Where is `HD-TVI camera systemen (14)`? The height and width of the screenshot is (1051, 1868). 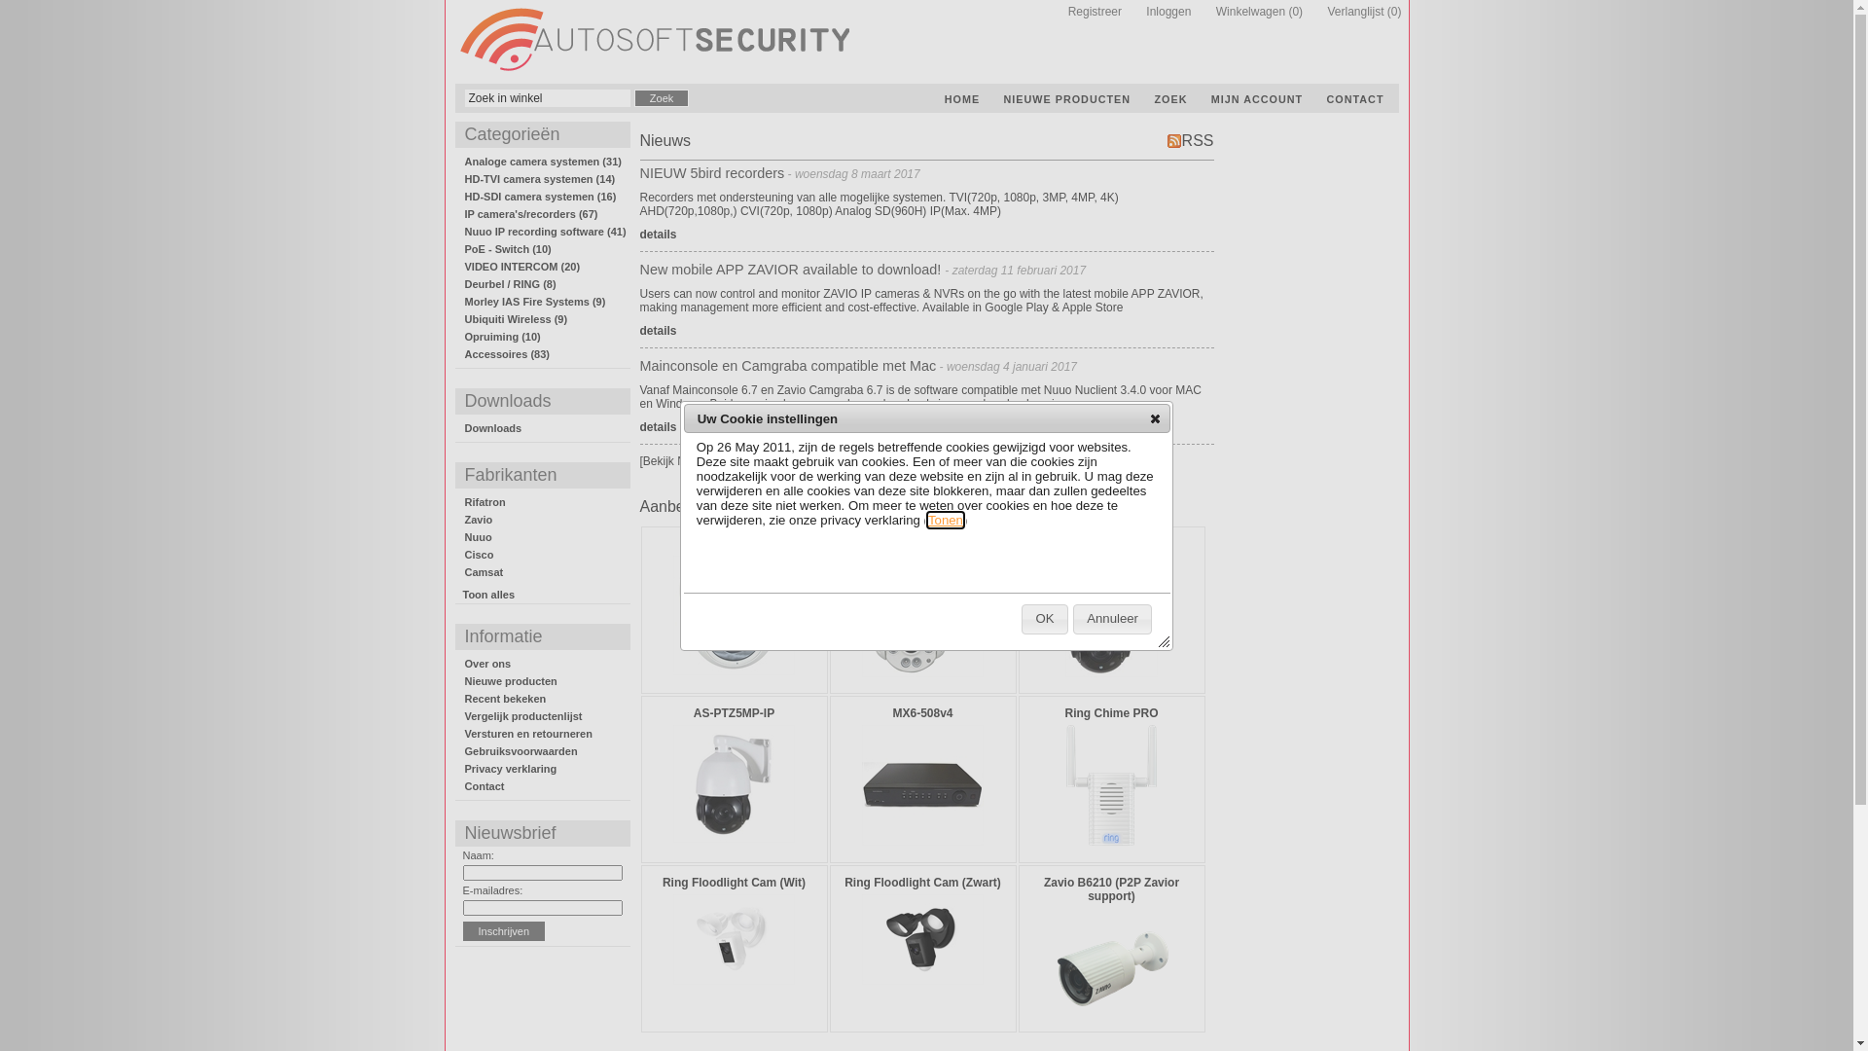 HD-TVI camera systemen (14) is located at coordinates (541, 179).